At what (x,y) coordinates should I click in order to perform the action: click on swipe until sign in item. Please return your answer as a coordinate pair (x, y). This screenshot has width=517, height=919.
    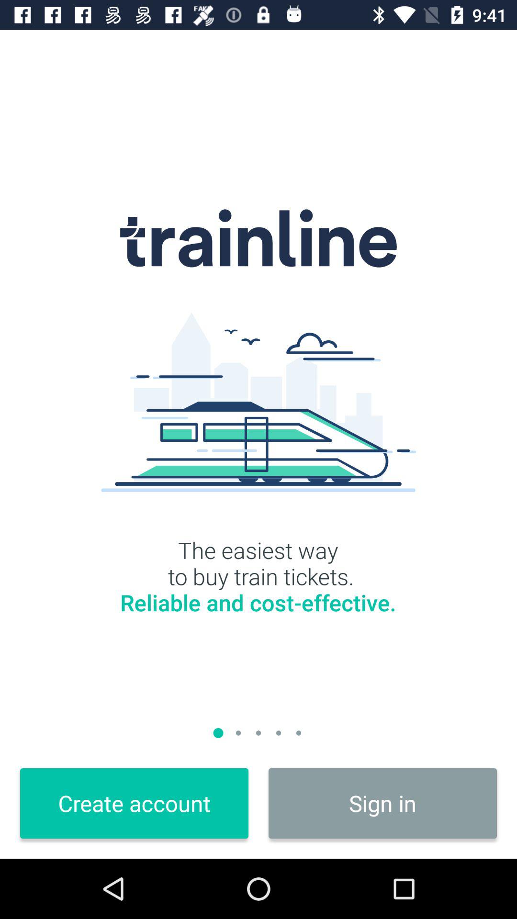
    Looking at the image, I should click on (383, 803).